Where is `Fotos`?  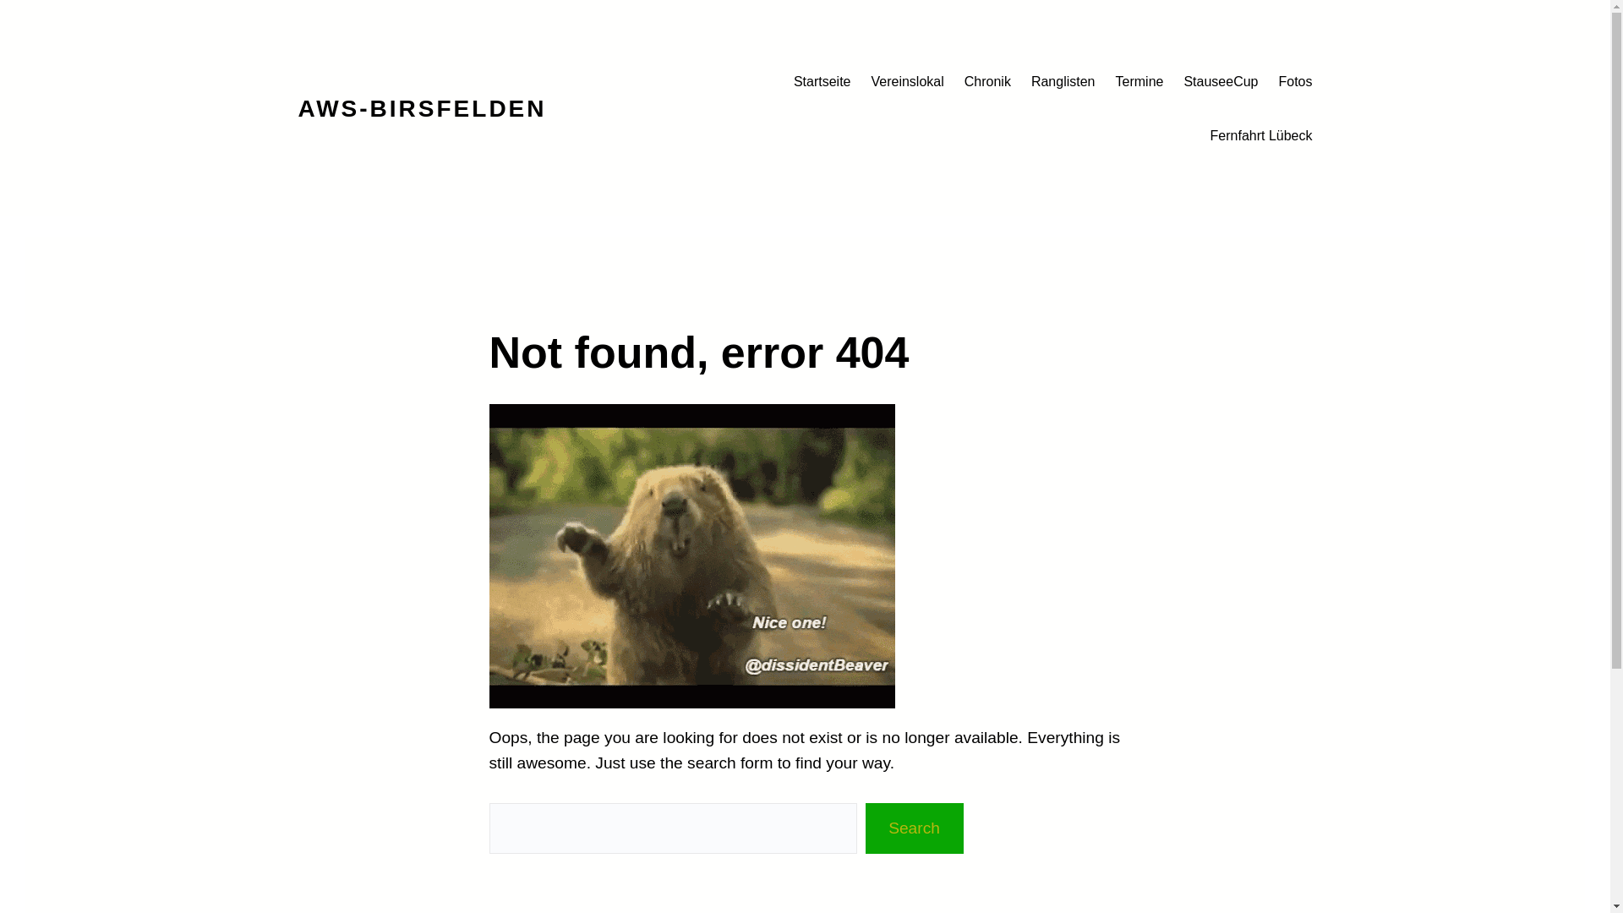 Fotos is located at coordinates (1295, 82).